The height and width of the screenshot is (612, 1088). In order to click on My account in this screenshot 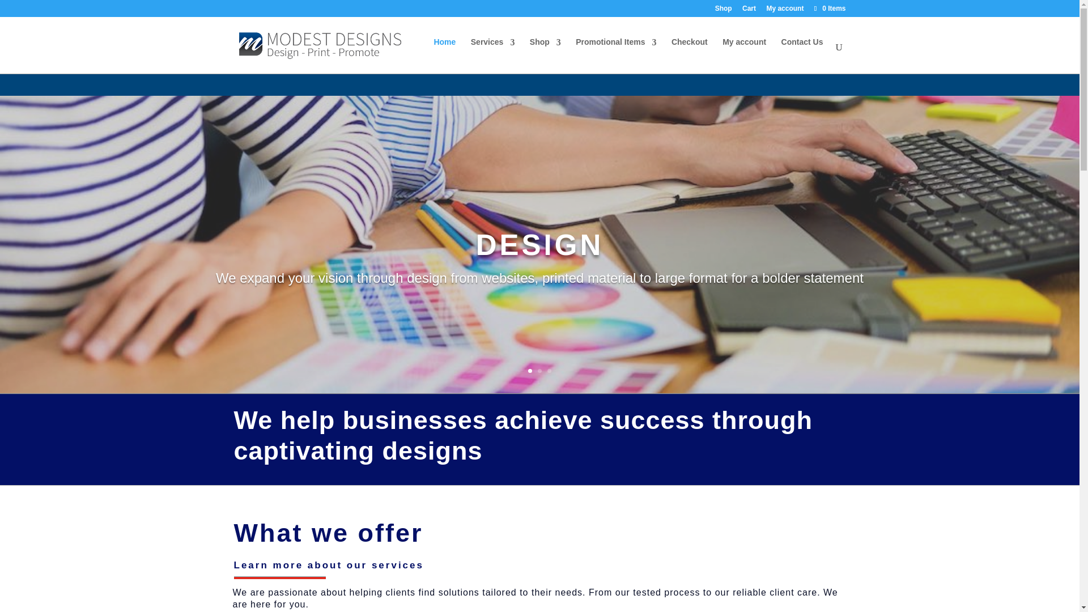, I will do `click(784, 11)`.